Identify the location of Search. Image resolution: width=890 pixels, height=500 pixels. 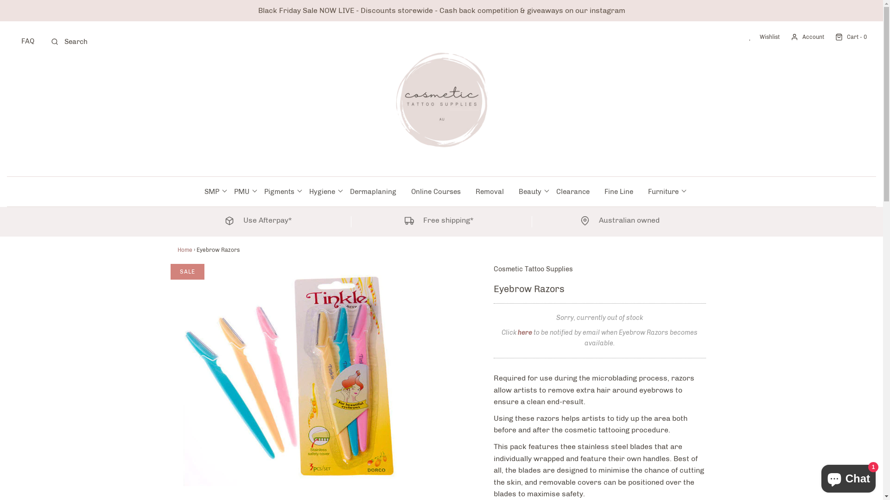
(210, 6).